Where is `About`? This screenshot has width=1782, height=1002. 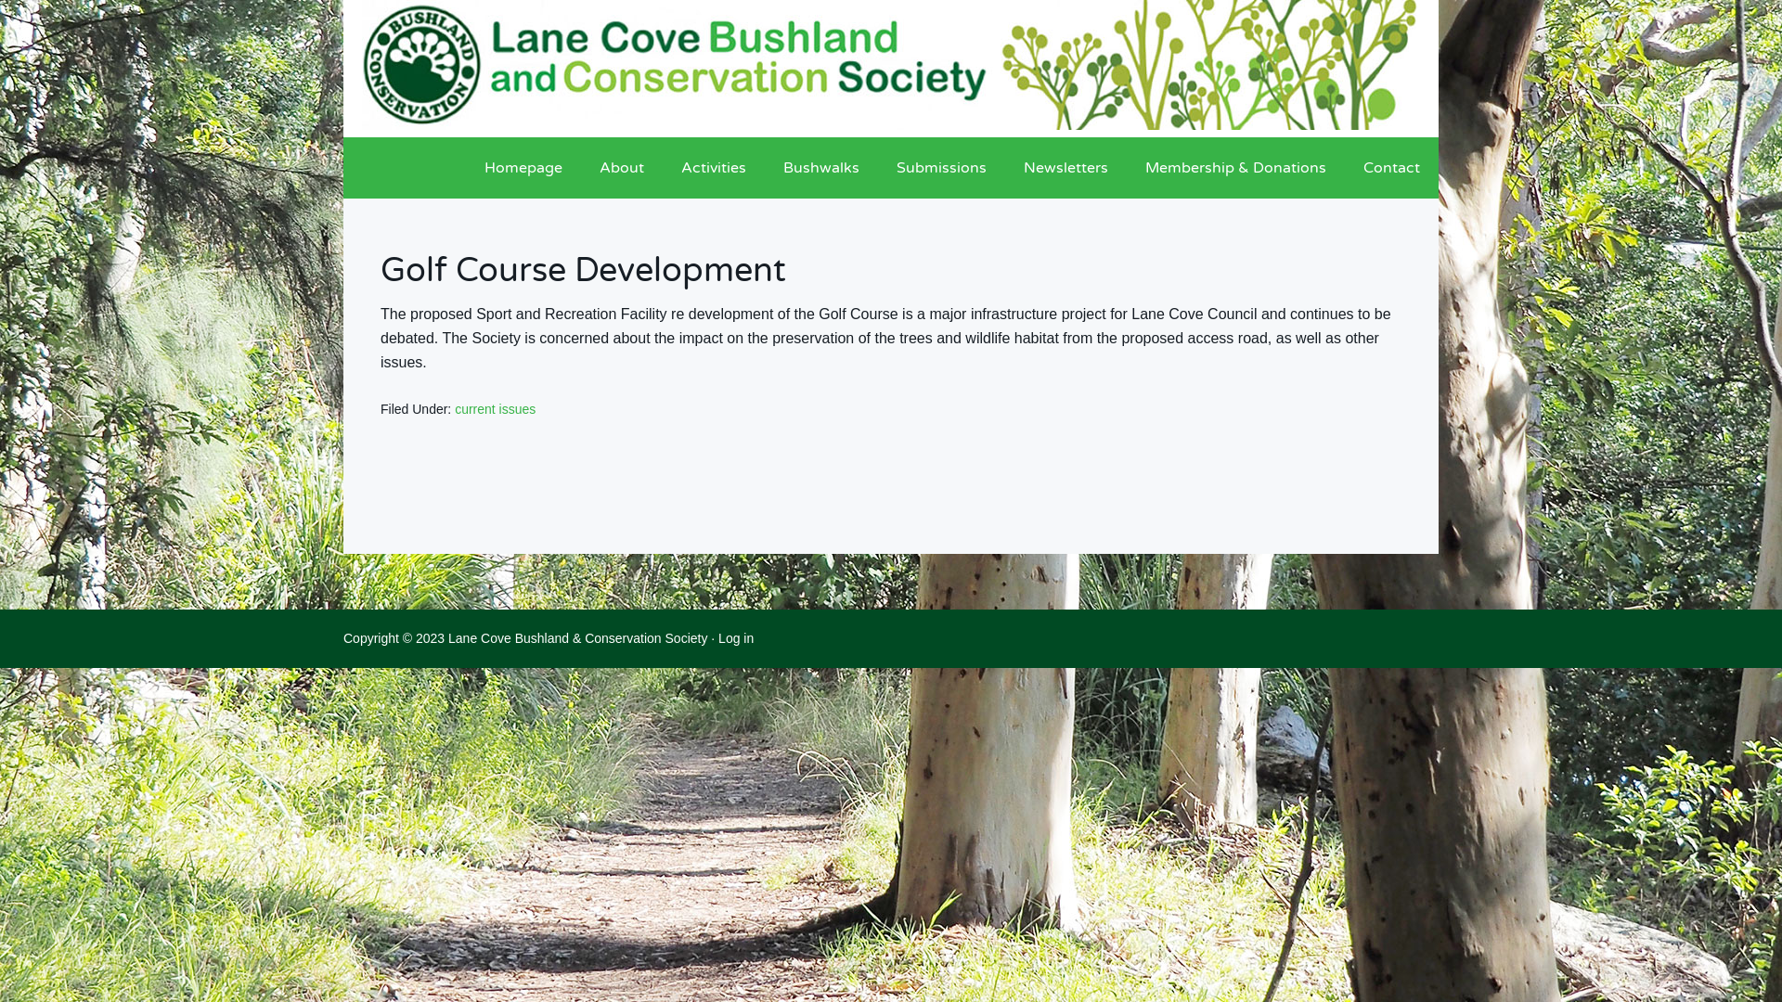 About is located at coordinates (622, 168).